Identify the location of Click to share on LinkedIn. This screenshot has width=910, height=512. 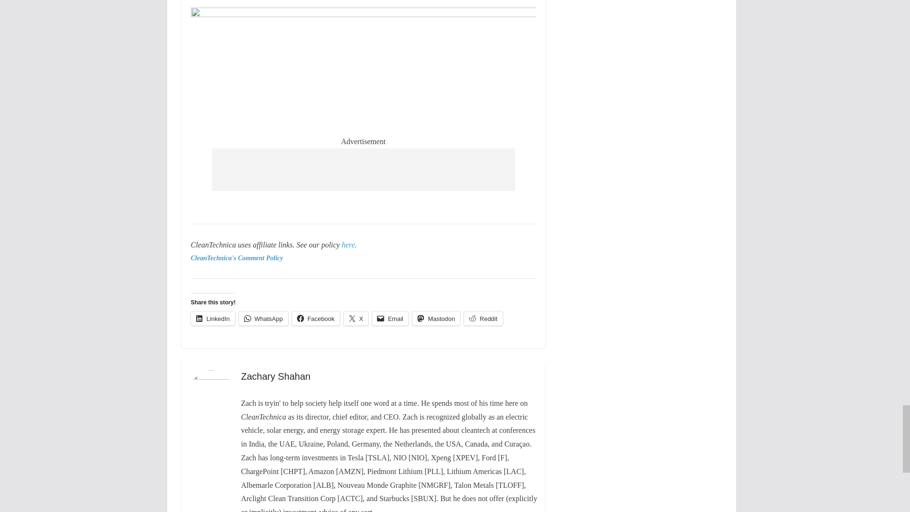
(212, 318).